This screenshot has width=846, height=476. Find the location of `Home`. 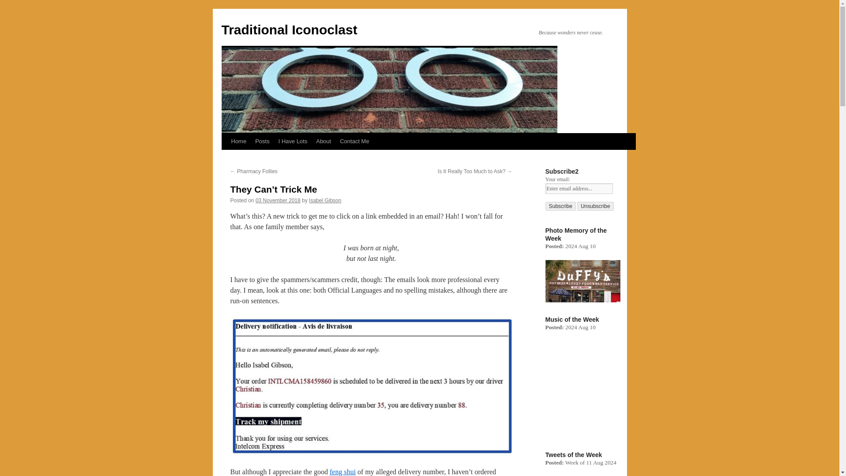

Home is located at coordinates (238, 141).